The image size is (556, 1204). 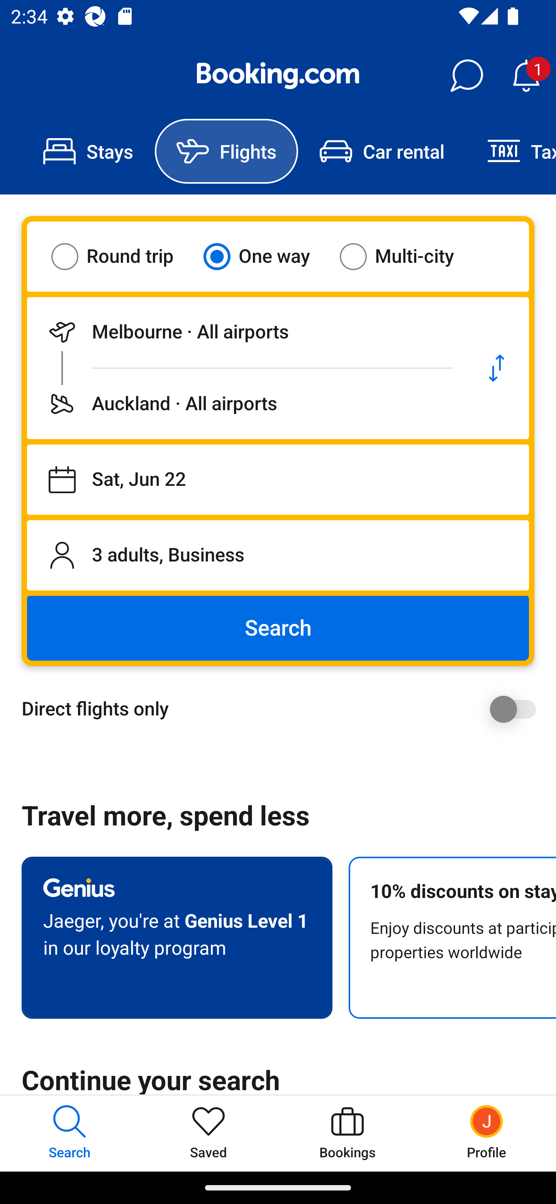 What do you see at coordinates (283, 709) in the screenshot?
I see `Direct flights only` at bounding box center [283, 709].